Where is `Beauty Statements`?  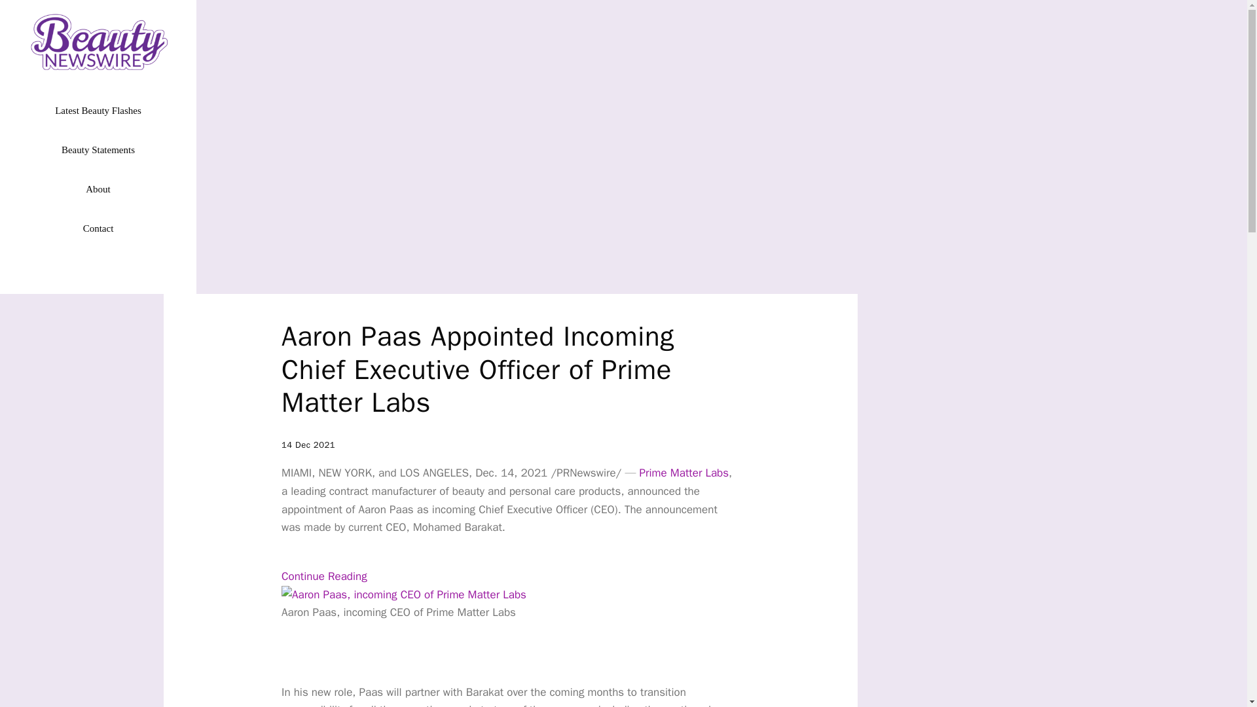 Beauty Statements is located at coordinates (98, 149).